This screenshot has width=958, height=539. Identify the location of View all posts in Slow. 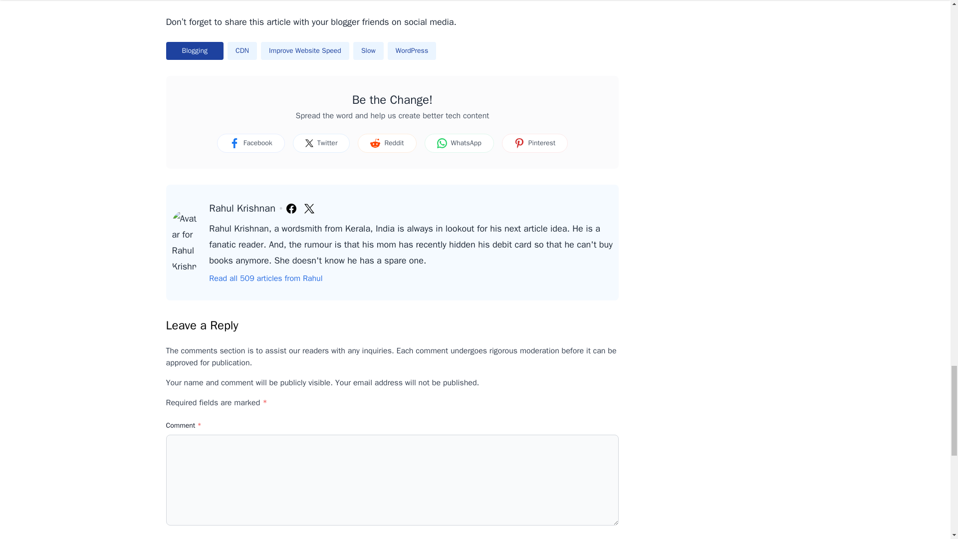
(368, 51).